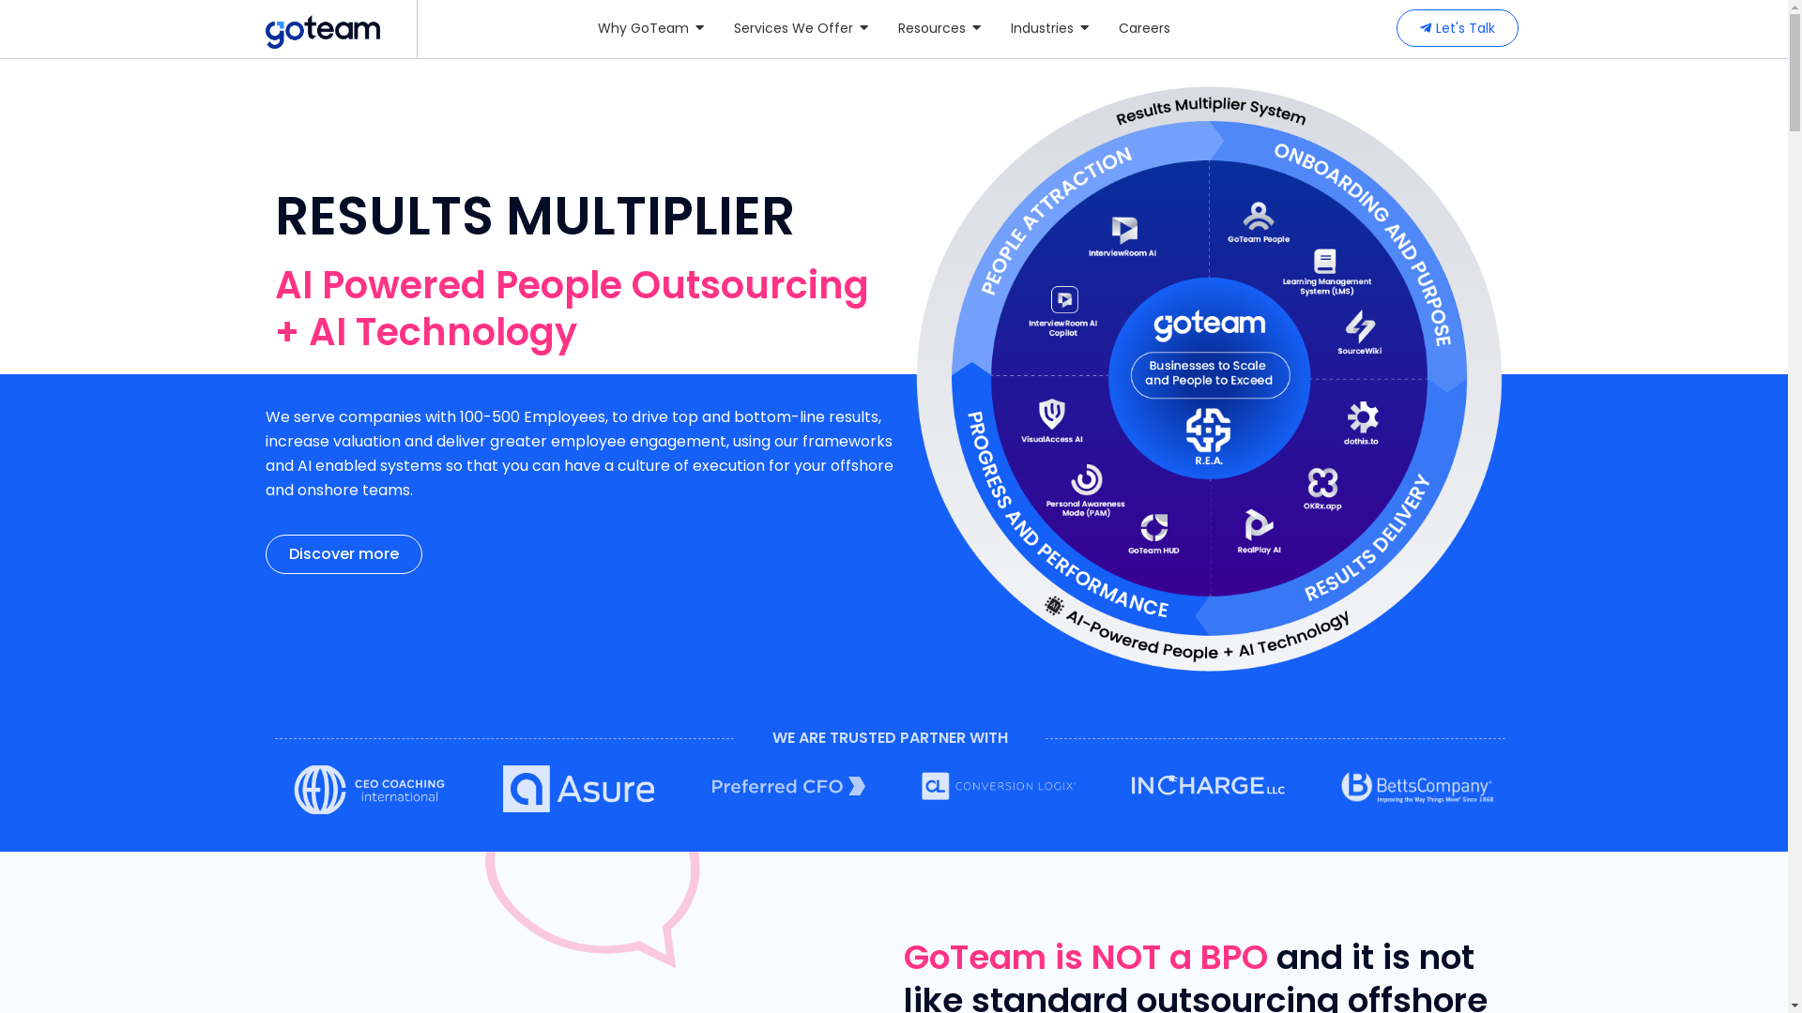 The width and height of the screenshot is (1802, 1013). What do you see at coordinates (1049, 28) in the screenshot?
I see `Industries` at bounding box center [1049, 28].